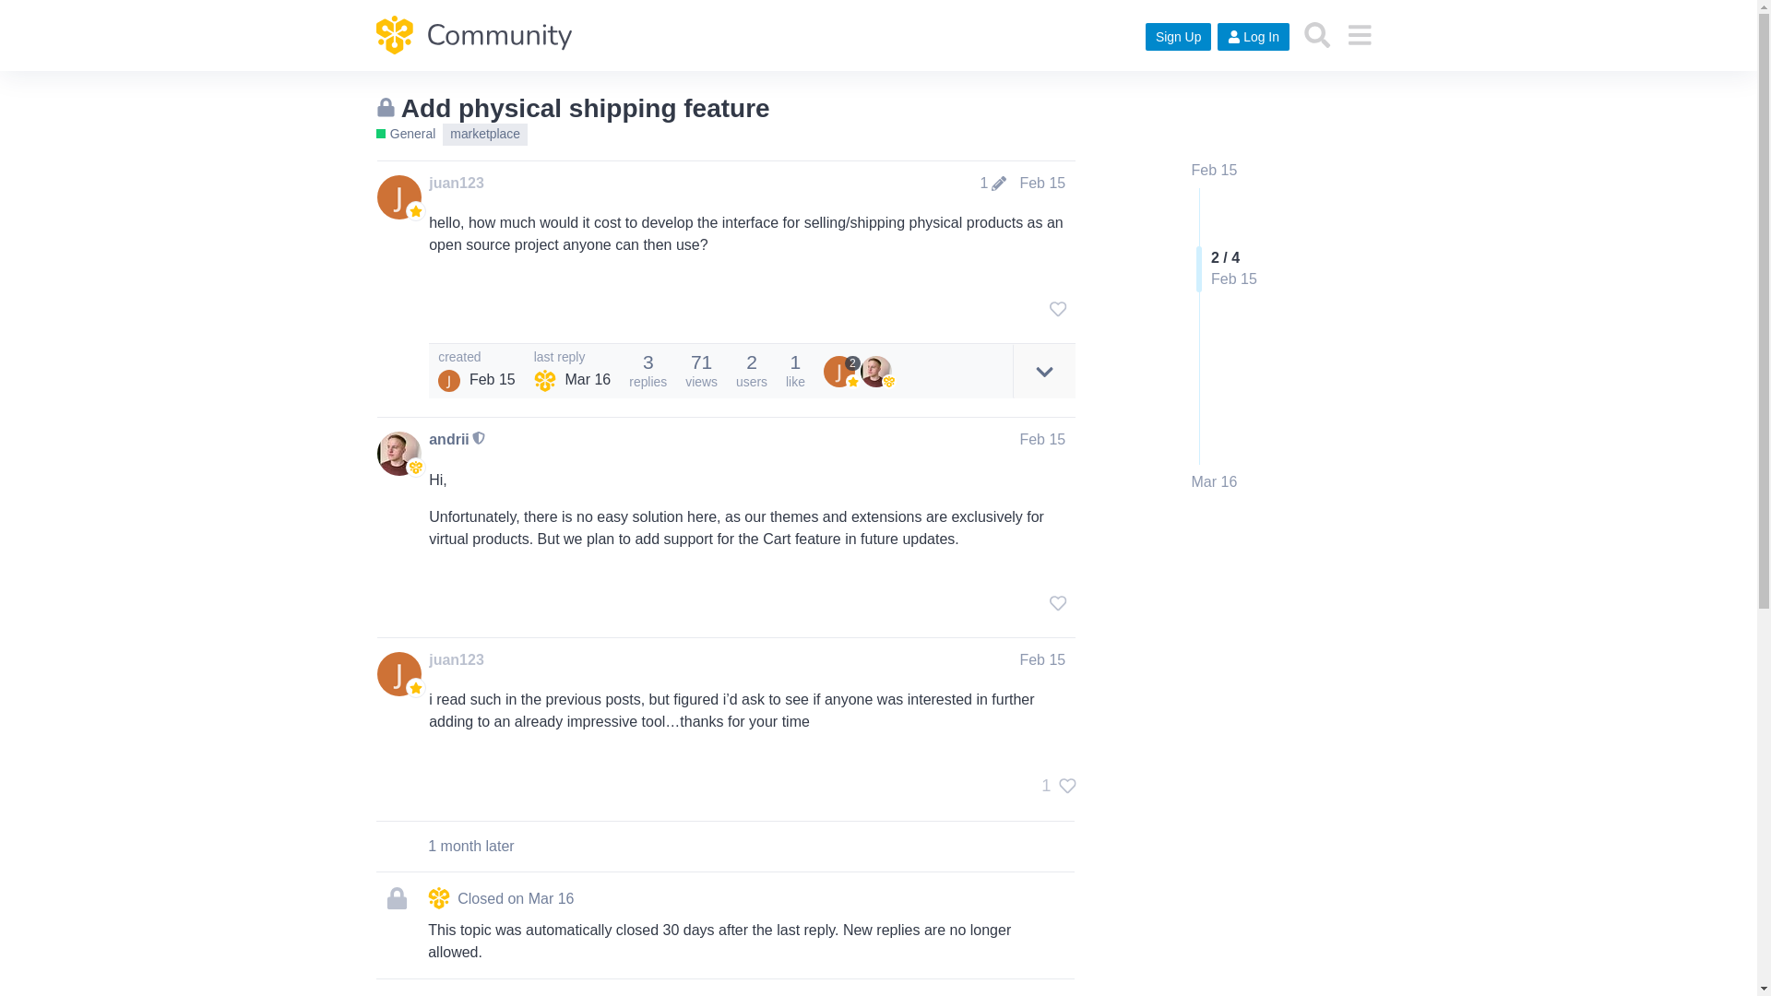  I want to click on Log In, so click(1253, 37).